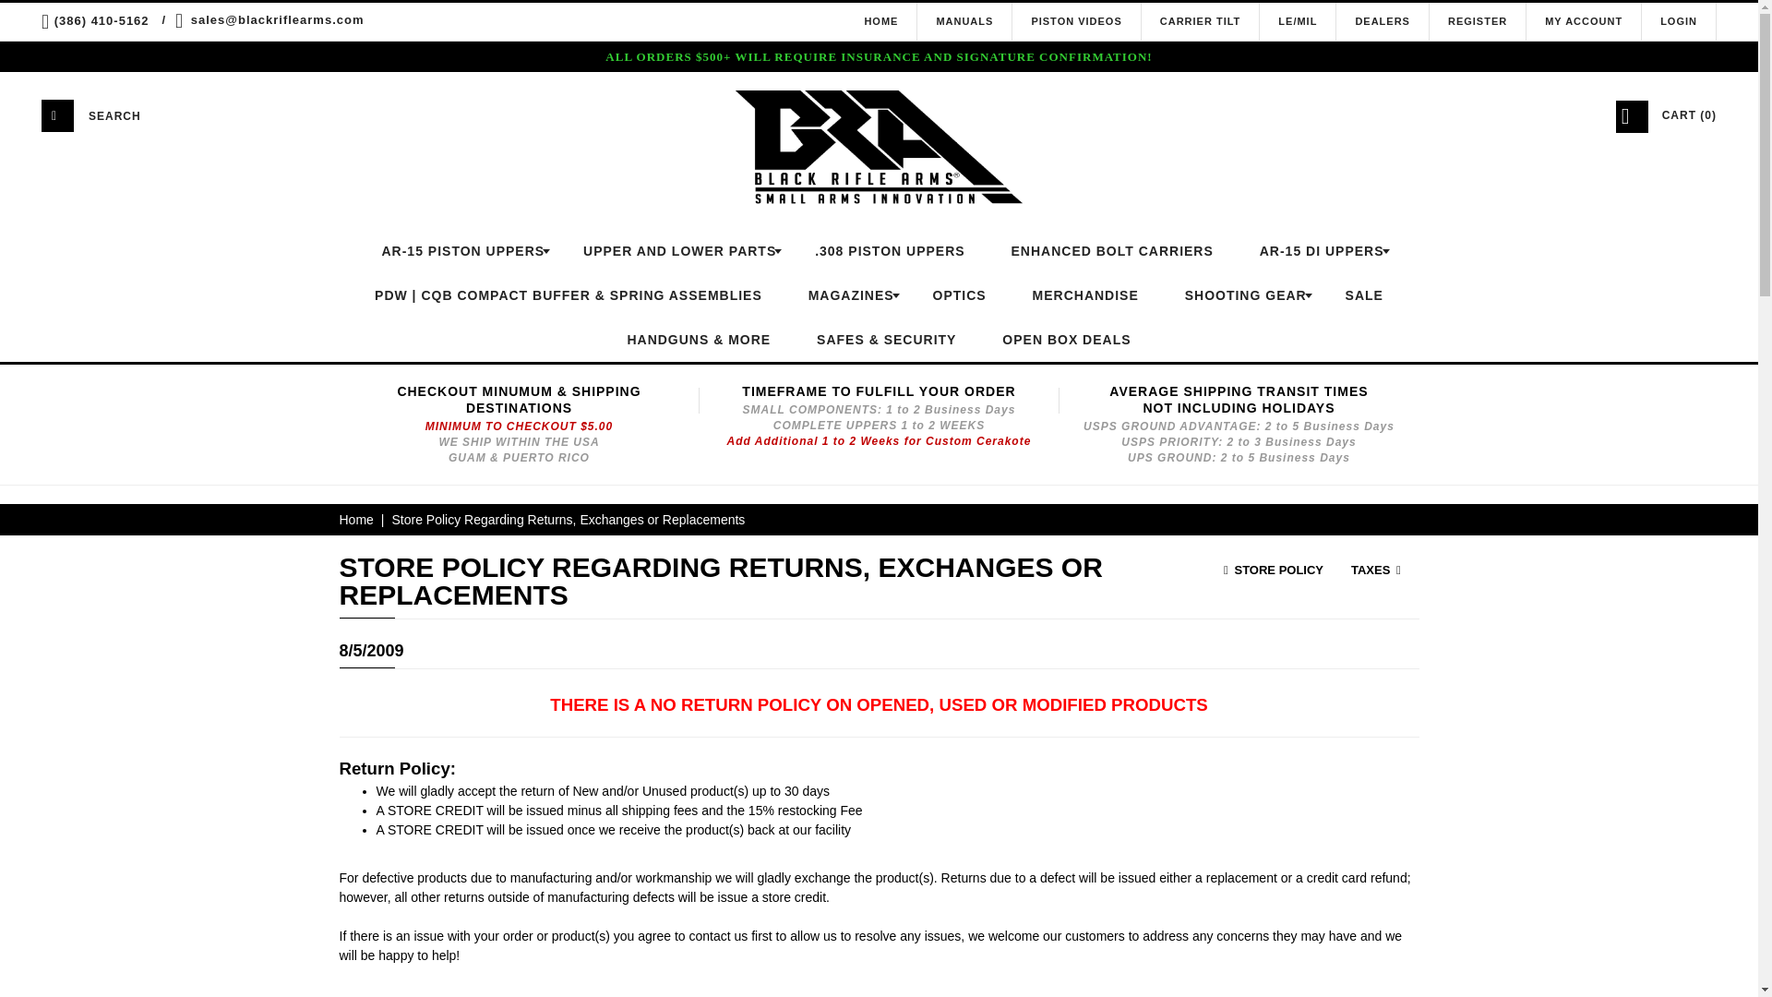 The width and height of the screenshot is (1772, 997). Describe the element at coordinates (458, 251) in the screenshot. I see `AR-15 PISTON UPPERS` at that location.